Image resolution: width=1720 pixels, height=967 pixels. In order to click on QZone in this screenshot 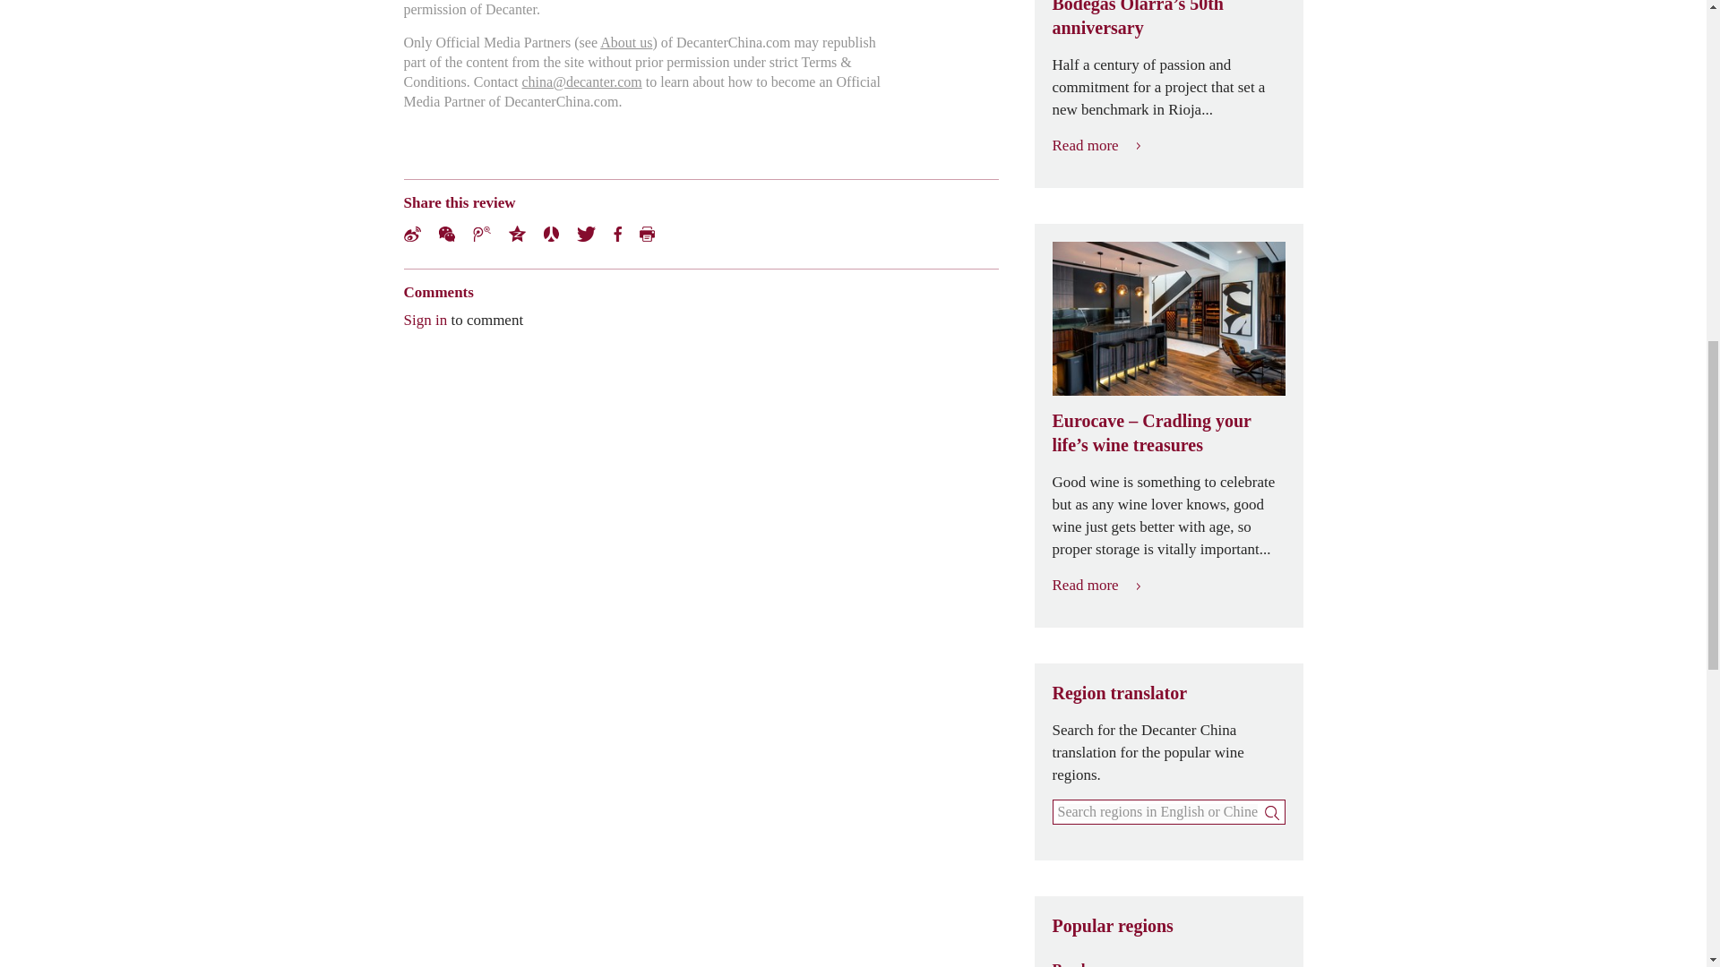, I will do `click(518, 233)`.